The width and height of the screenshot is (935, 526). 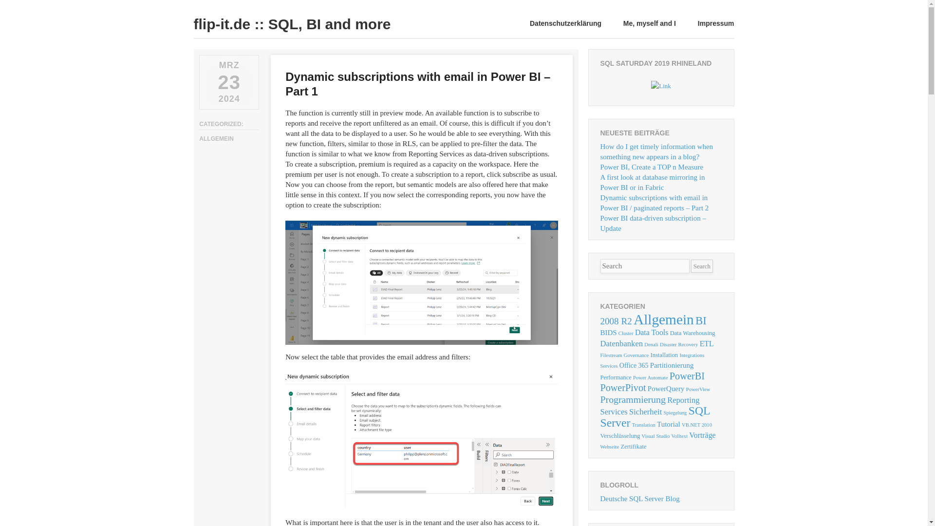 What do you see at coordinates (701, 266) in the screenshot?
I see `Search` at bounding box center [701, 266].